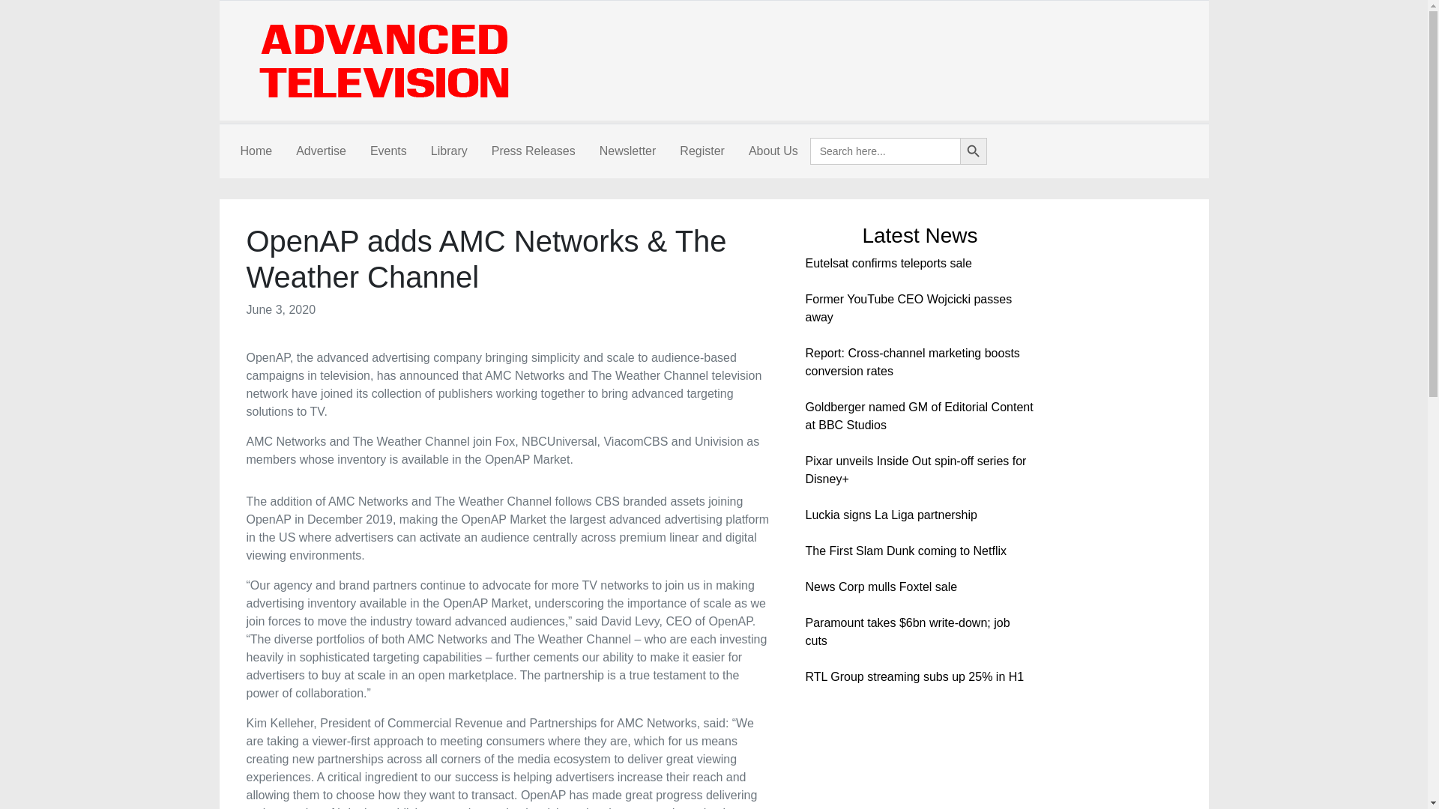 The width and height of the screenshot is (1439, 809). What do you see at coordinates (908, 308) in the screenshot?
I see `Former YouTube CEO Wojcicki passes away` at bounding box center [908, 308].